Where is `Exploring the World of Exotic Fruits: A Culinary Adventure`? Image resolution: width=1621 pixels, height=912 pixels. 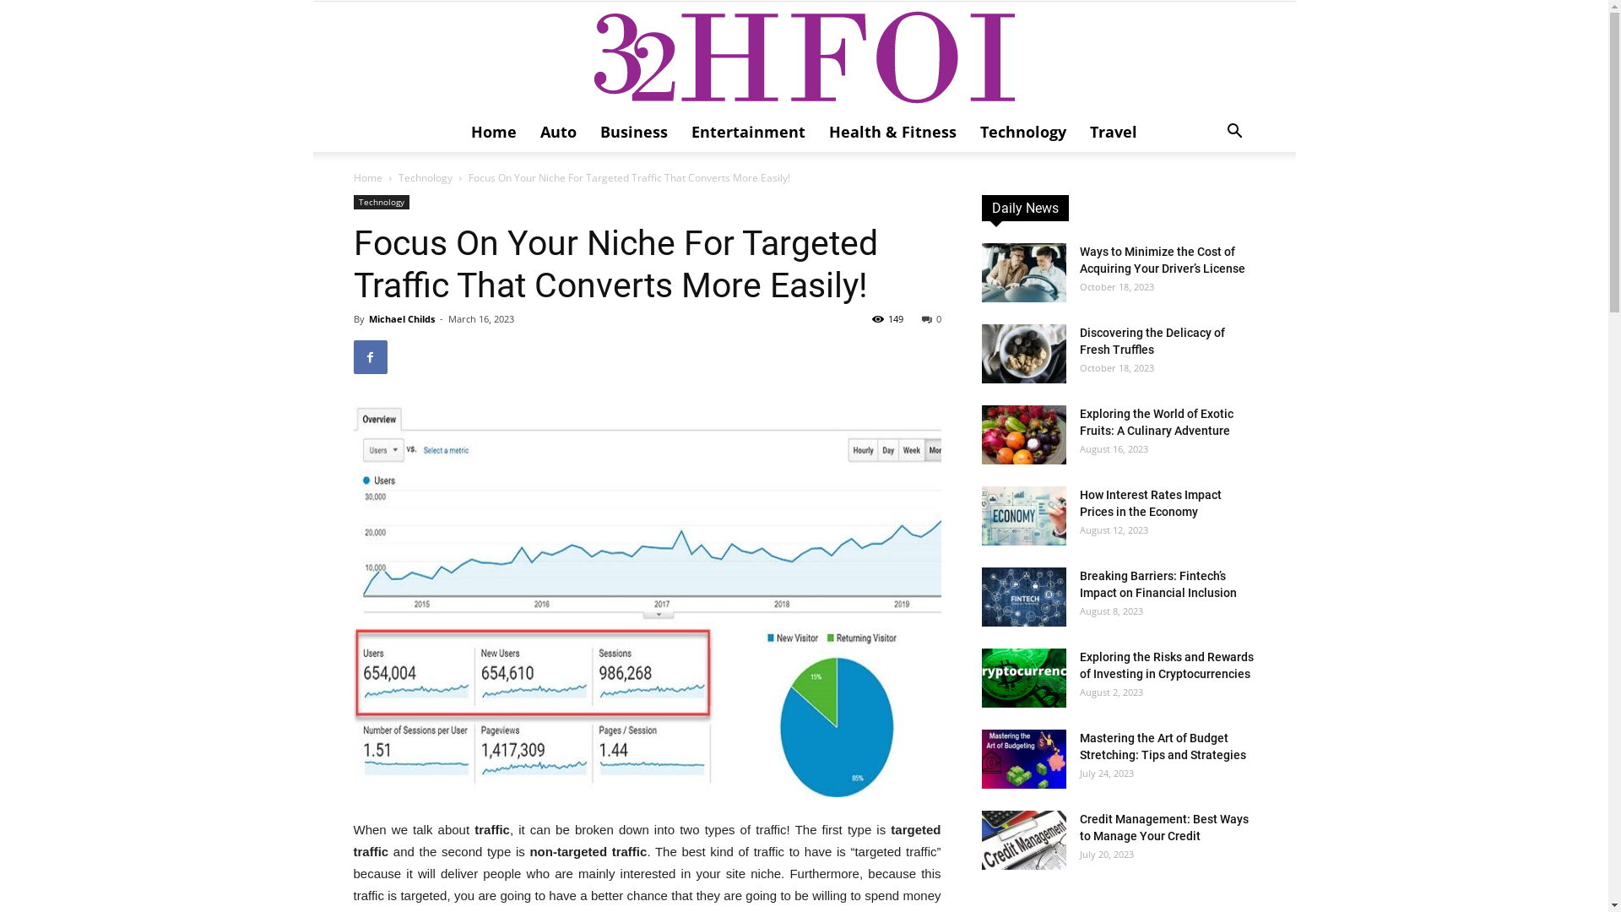 Exploring the World of Exotic Fruits: A Culinary Adventure is located at coordinates (1156, 422).